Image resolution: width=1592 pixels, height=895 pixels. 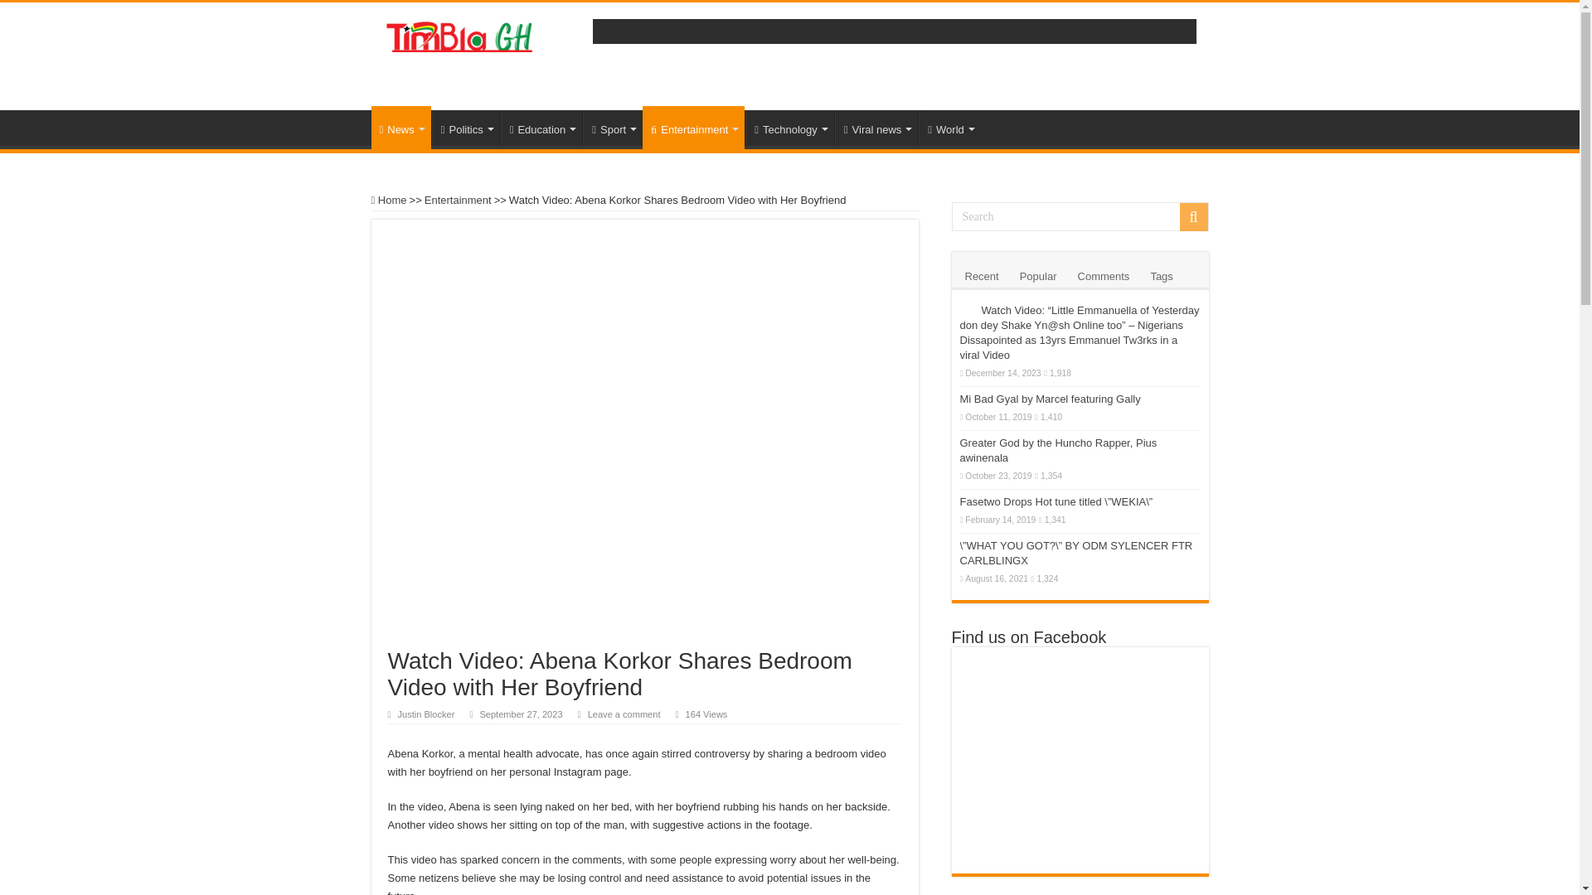 What do you see at coordinates (894, 55) in the screenshot?
I see `advertise` at bounding box center [894, 55].